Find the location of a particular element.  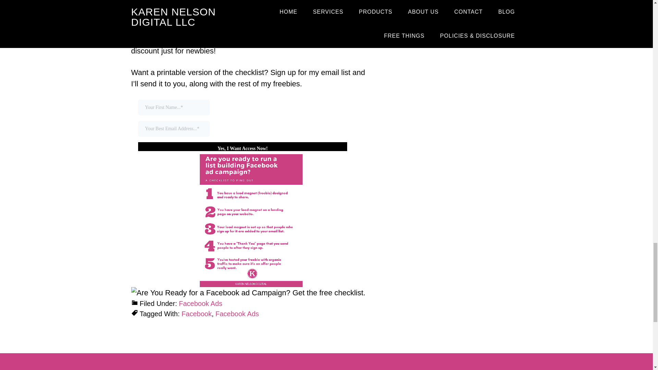

get in touch with me about running a list building campaign is located at coordinates (245, 34).